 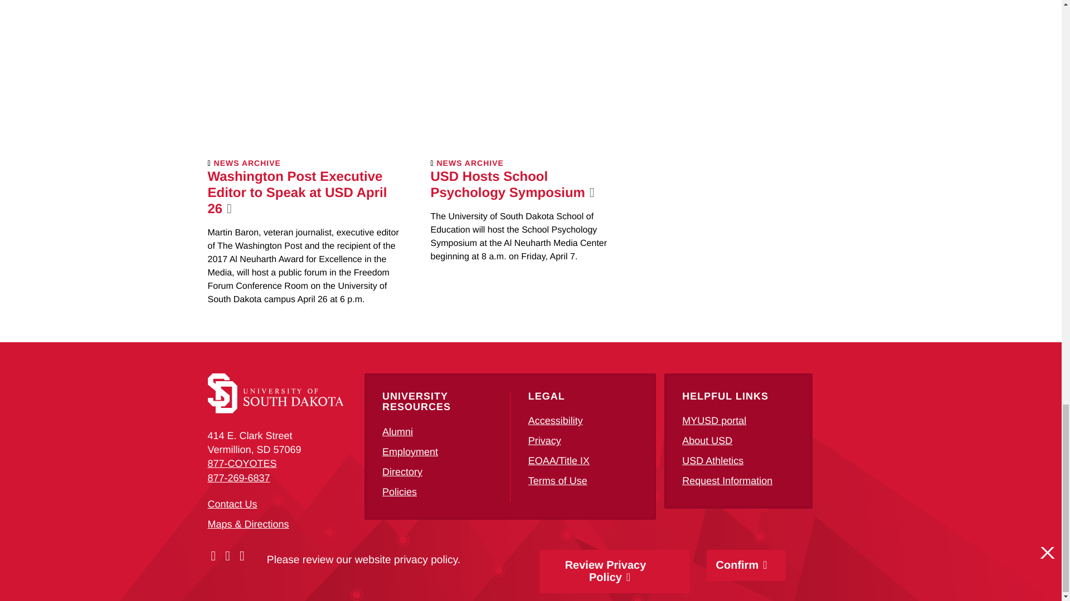 I want to click on USD Athletics site, so click(x=713, y=461).